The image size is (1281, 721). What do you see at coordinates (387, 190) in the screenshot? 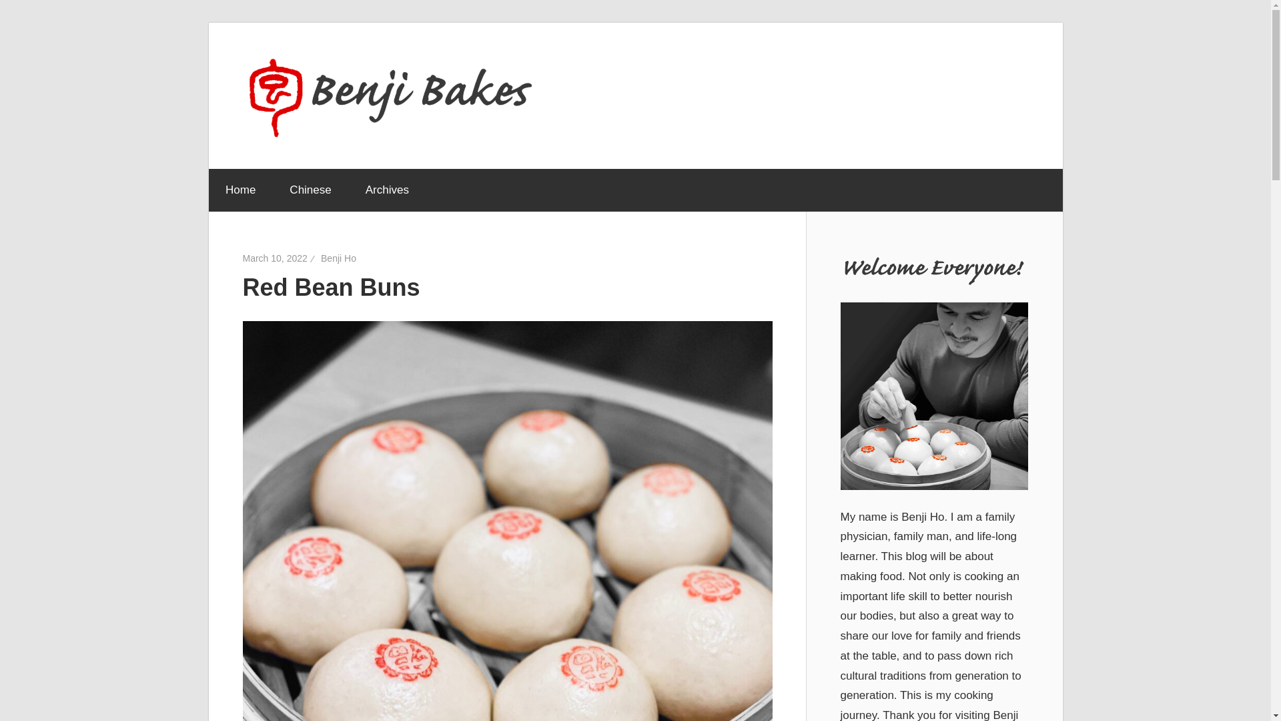
I see `Archives` at bounding box center [387, 190].